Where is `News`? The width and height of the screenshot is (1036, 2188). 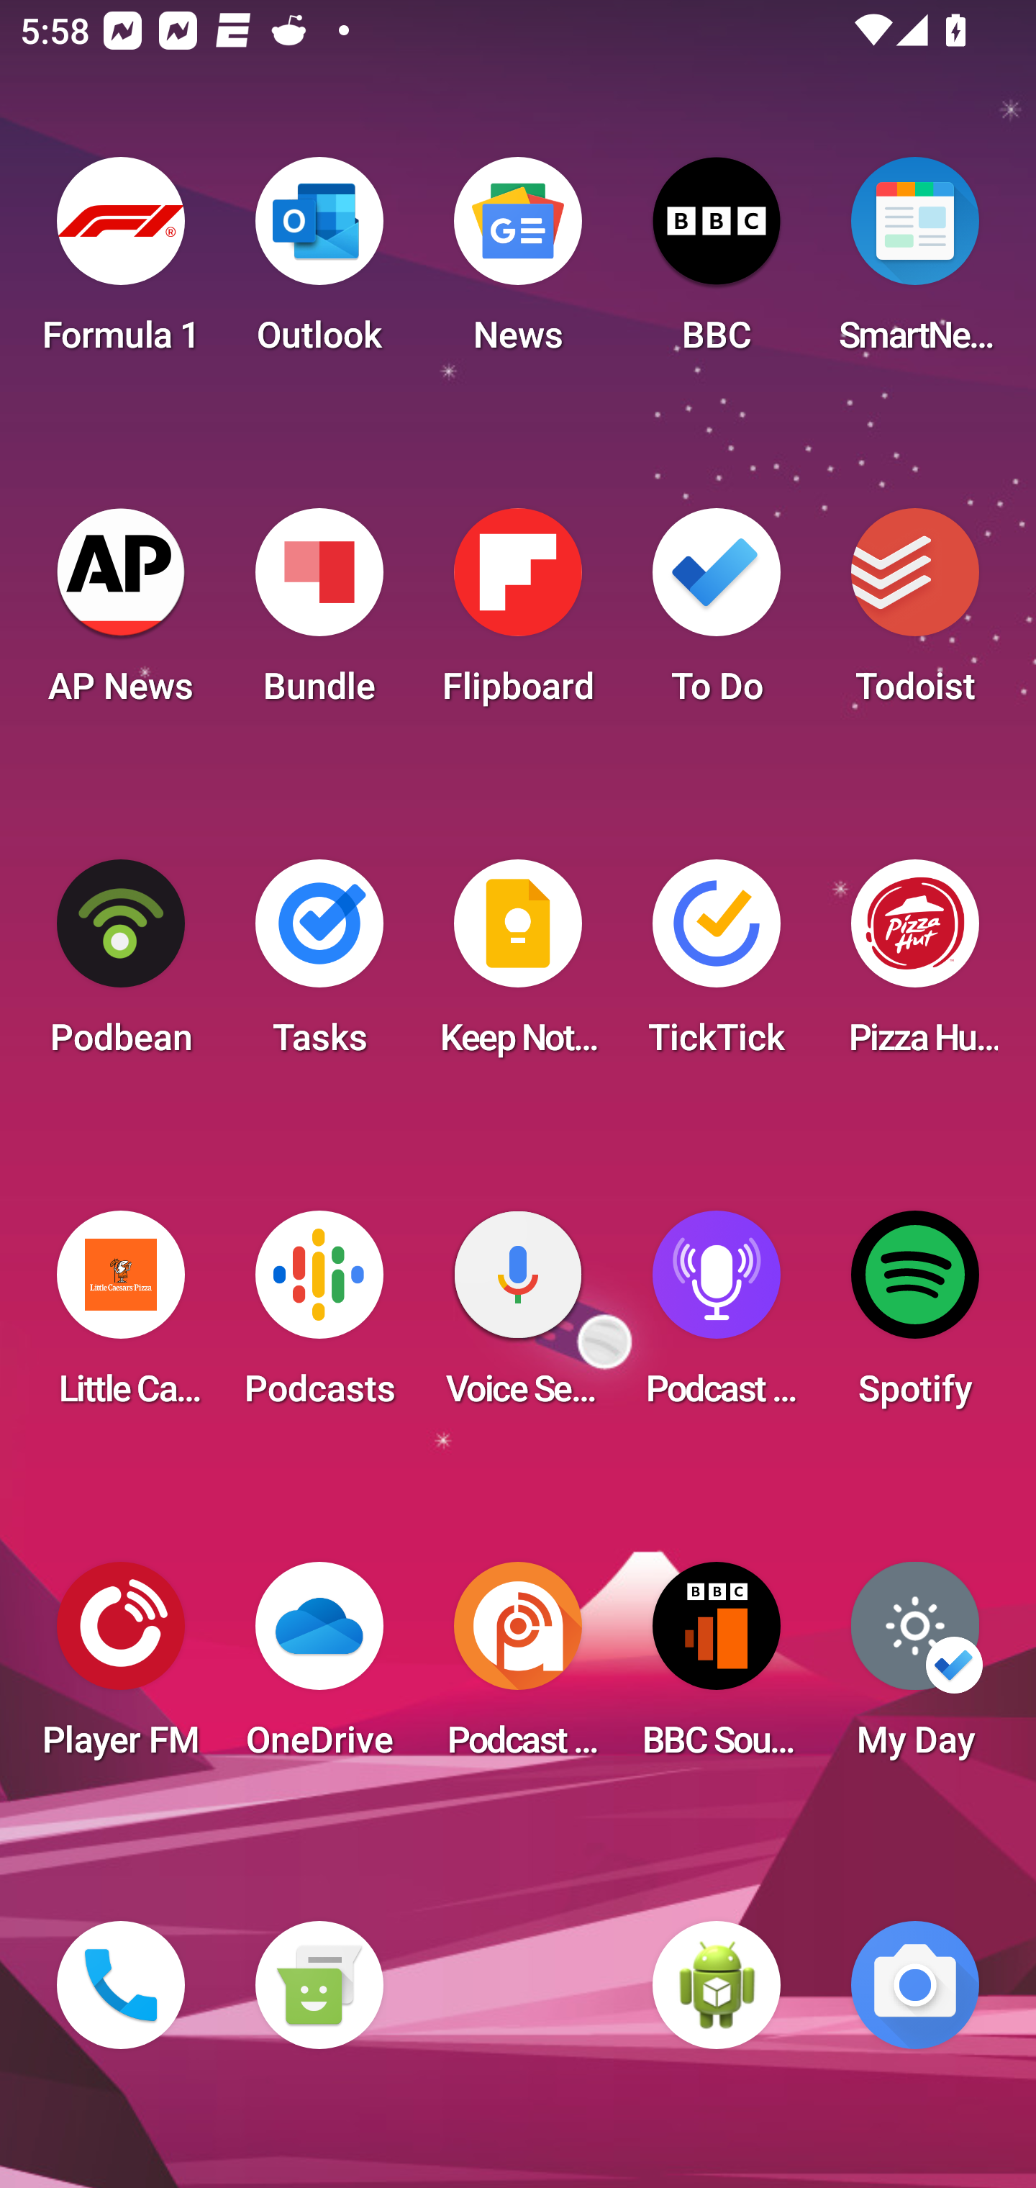
News is located at coordinates (518, 263).